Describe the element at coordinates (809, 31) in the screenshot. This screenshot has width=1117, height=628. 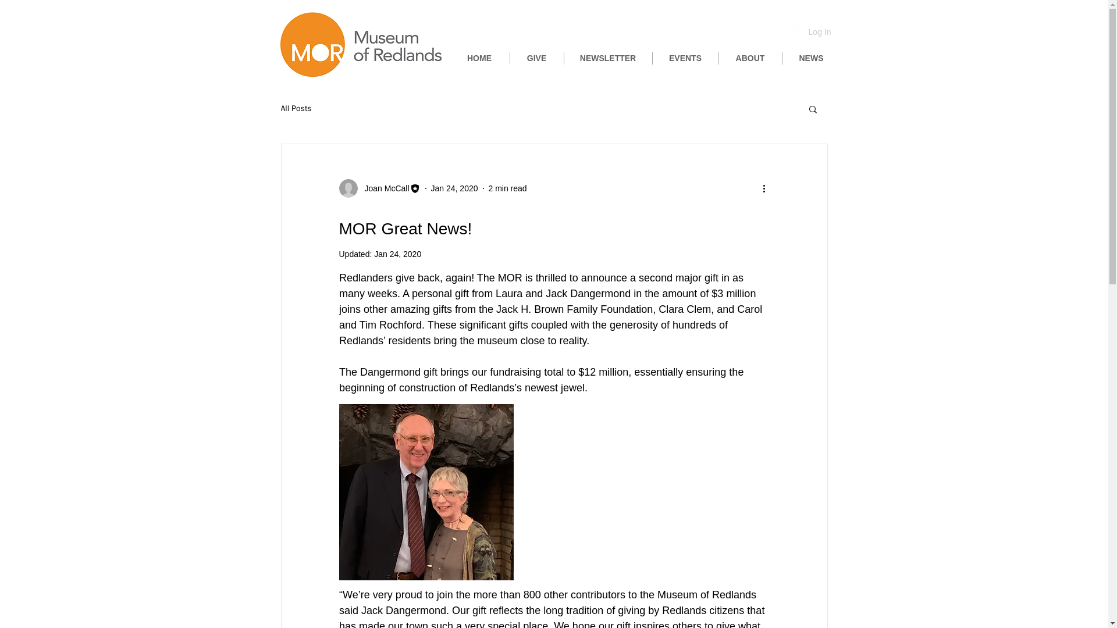
I see `Log In` at that location.